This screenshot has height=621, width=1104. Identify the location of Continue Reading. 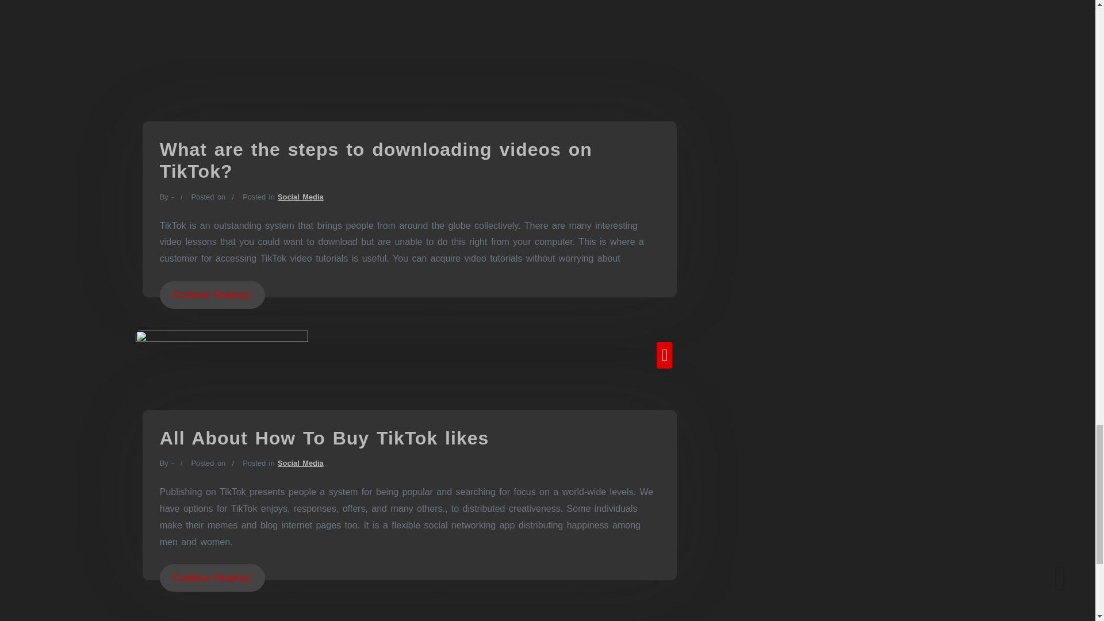
(212, 294).